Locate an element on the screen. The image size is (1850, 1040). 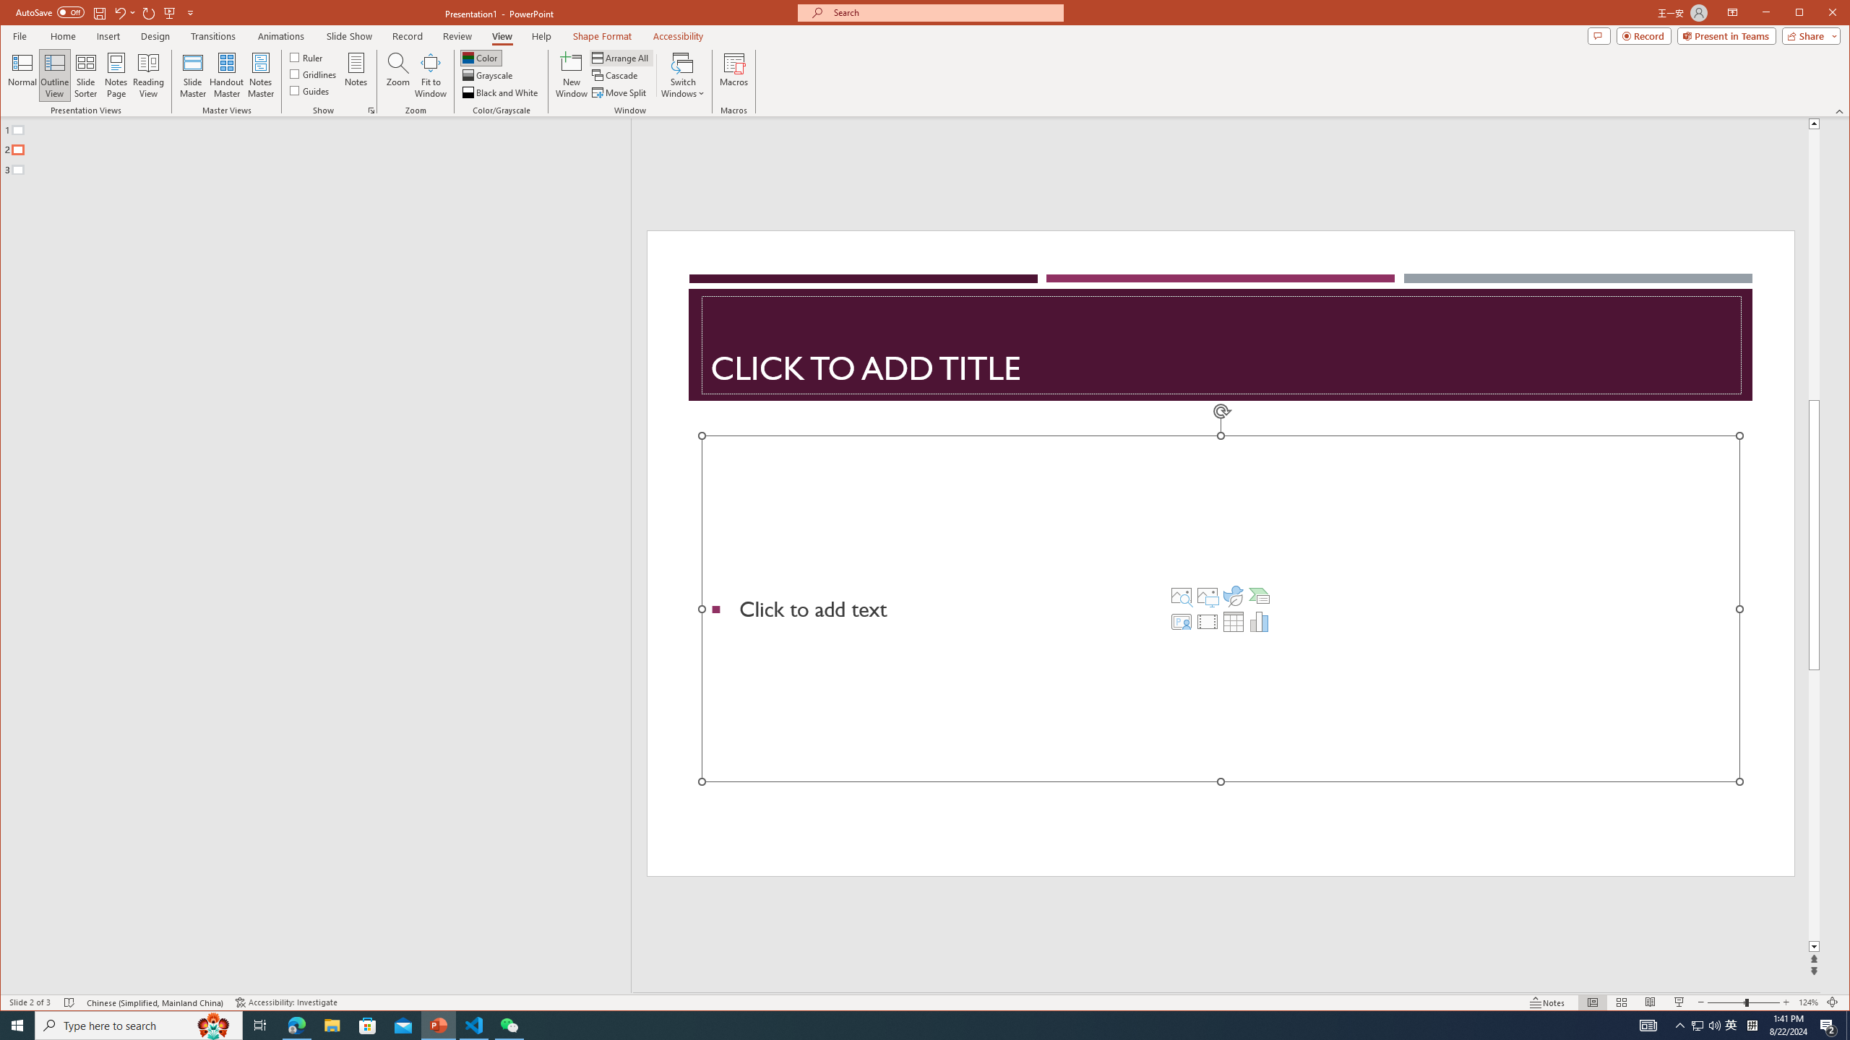
Black and White is located at coordinates (502, 92).